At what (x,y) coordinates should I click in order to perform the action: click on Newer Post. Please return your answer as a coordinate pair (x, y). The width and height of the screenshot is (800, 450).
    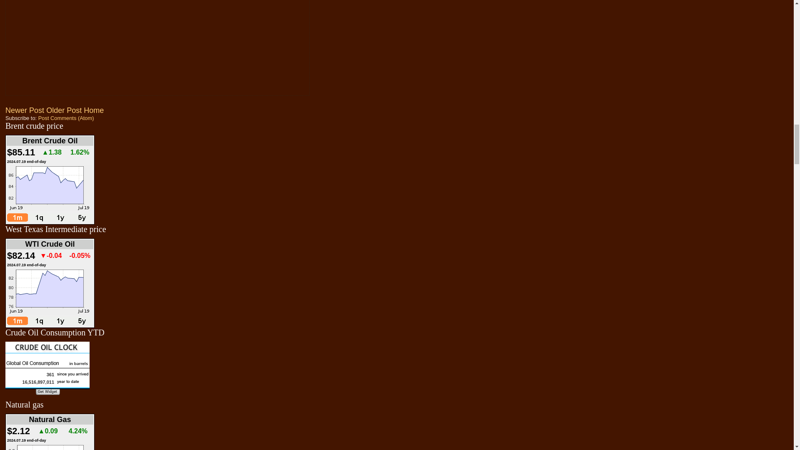
    Looking at the image, I should click on (25, 110).